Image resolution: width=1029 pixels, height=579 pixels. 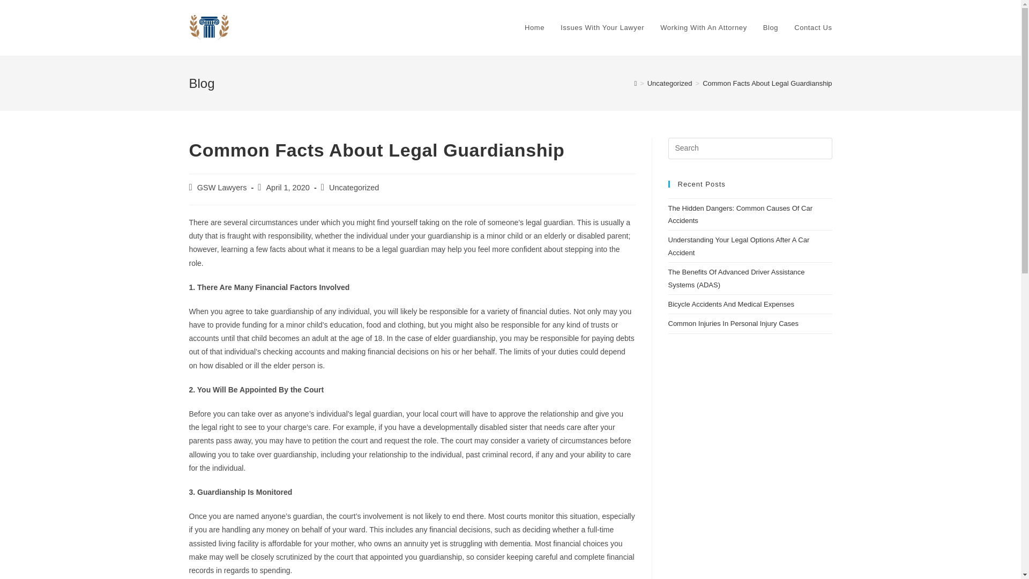 What do you see at coordinates (733, 324) in the screenshot?
I see `Common Injuries In Personal Injury Cases` at bounding box center [733, 324].